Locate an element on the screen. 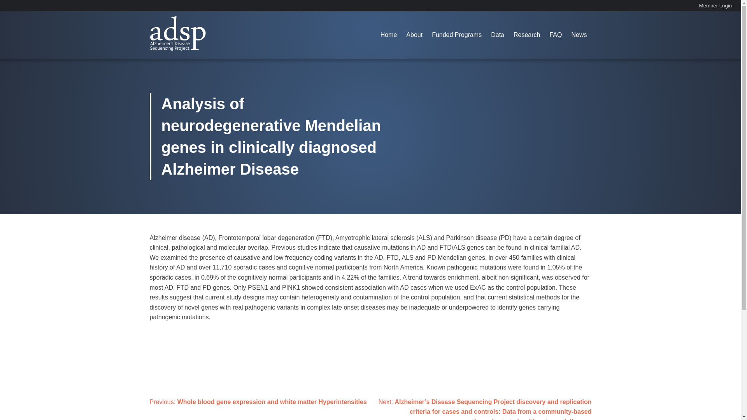  About is located at coordinates (414, 35).